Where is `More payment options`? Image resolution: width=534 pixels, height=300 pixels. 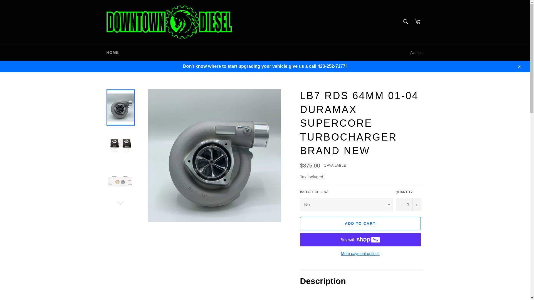
More payment options is located at coordinates (360, 254).